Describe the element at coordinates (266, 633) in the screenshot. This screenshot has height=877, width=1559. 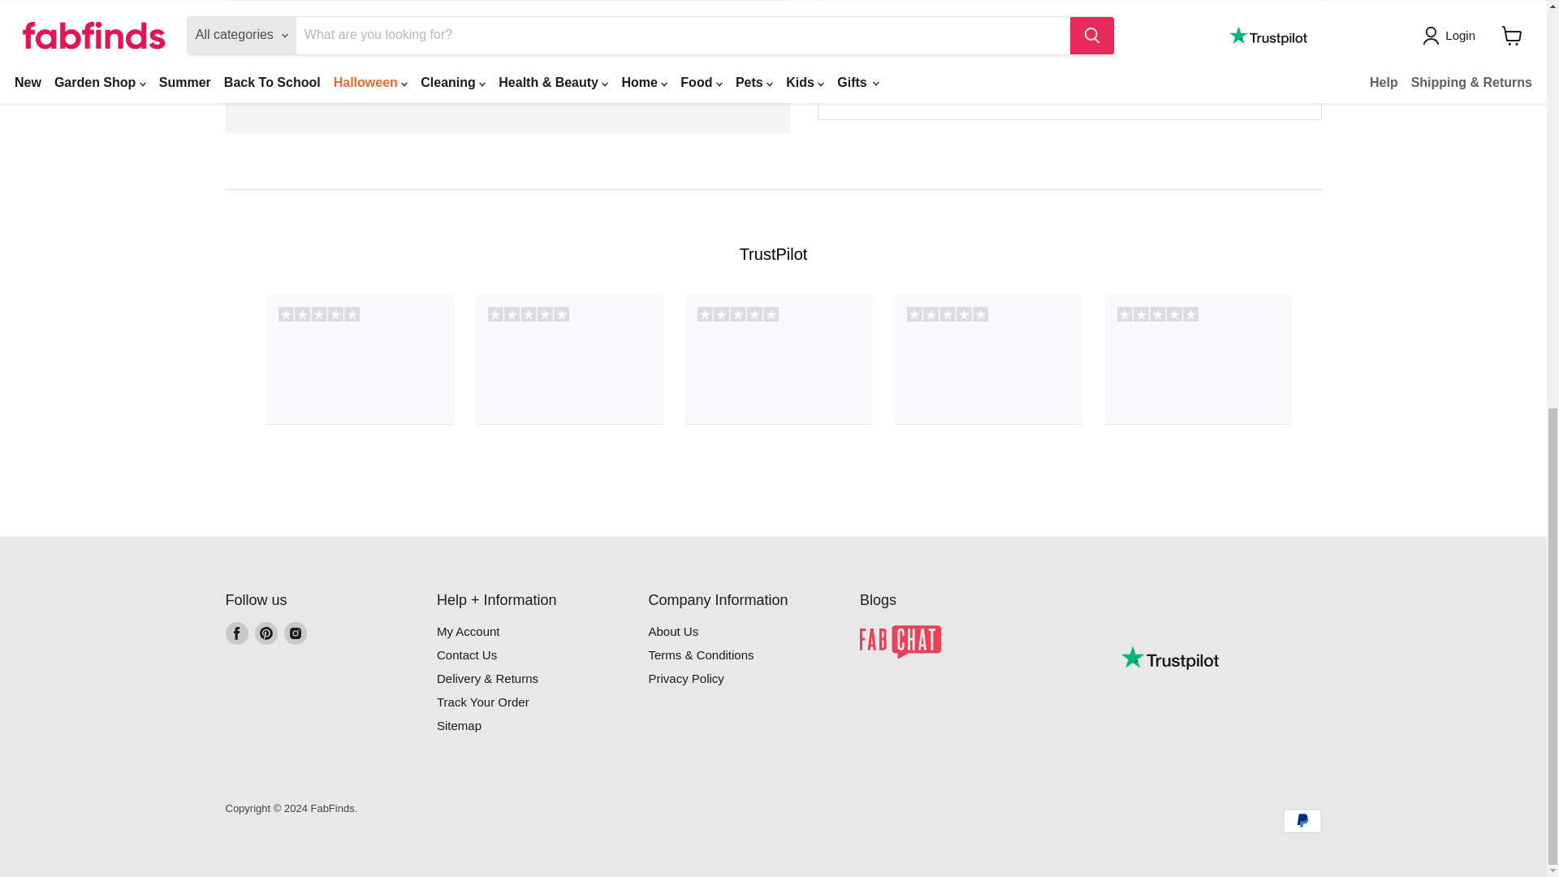
I see `Pinterest` at that location.